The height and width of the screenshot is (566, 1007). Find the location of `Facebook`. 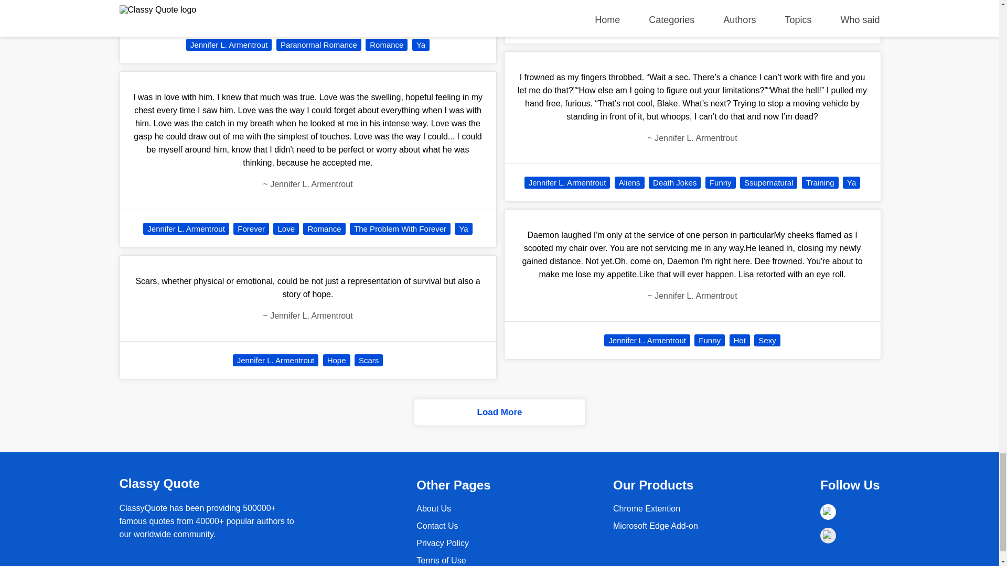

Facebook is located at coordinates (828, 512).